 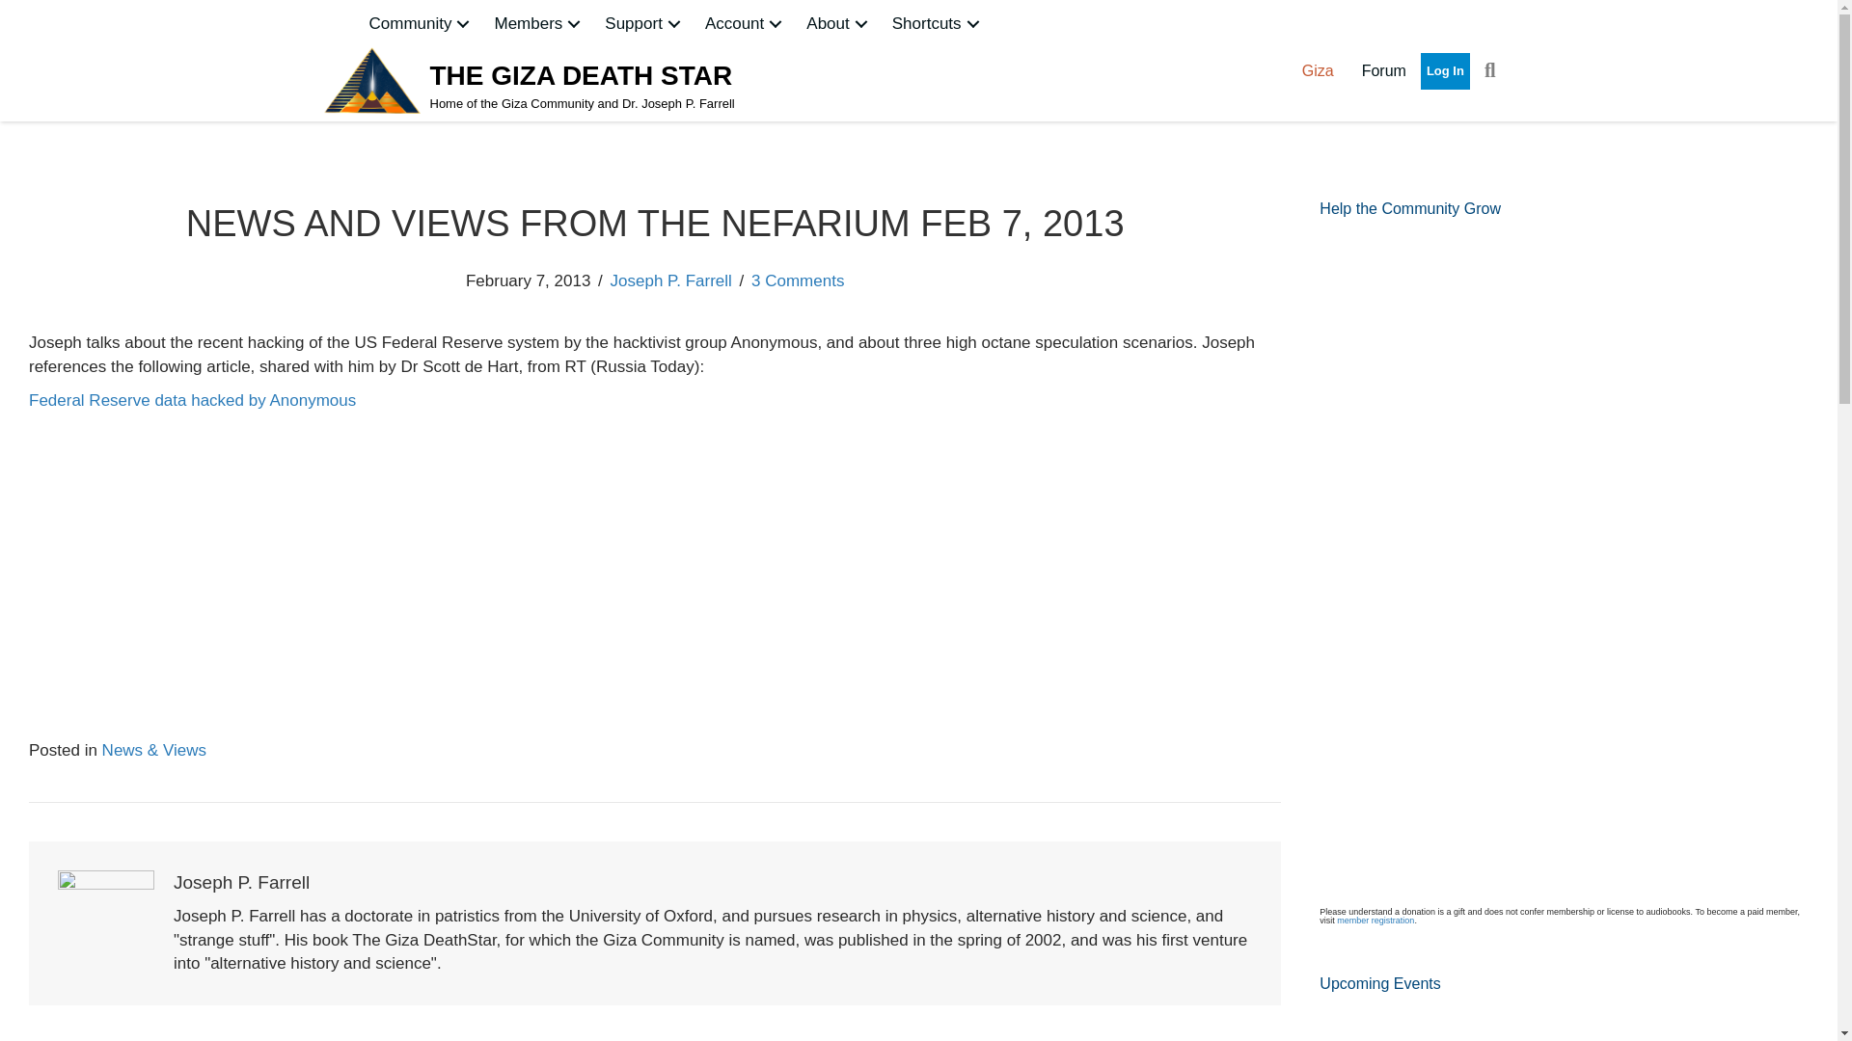 What do you see at coordinates (421, 23) in the screenshot?
I see `Community` at bounding box center [421, 23].